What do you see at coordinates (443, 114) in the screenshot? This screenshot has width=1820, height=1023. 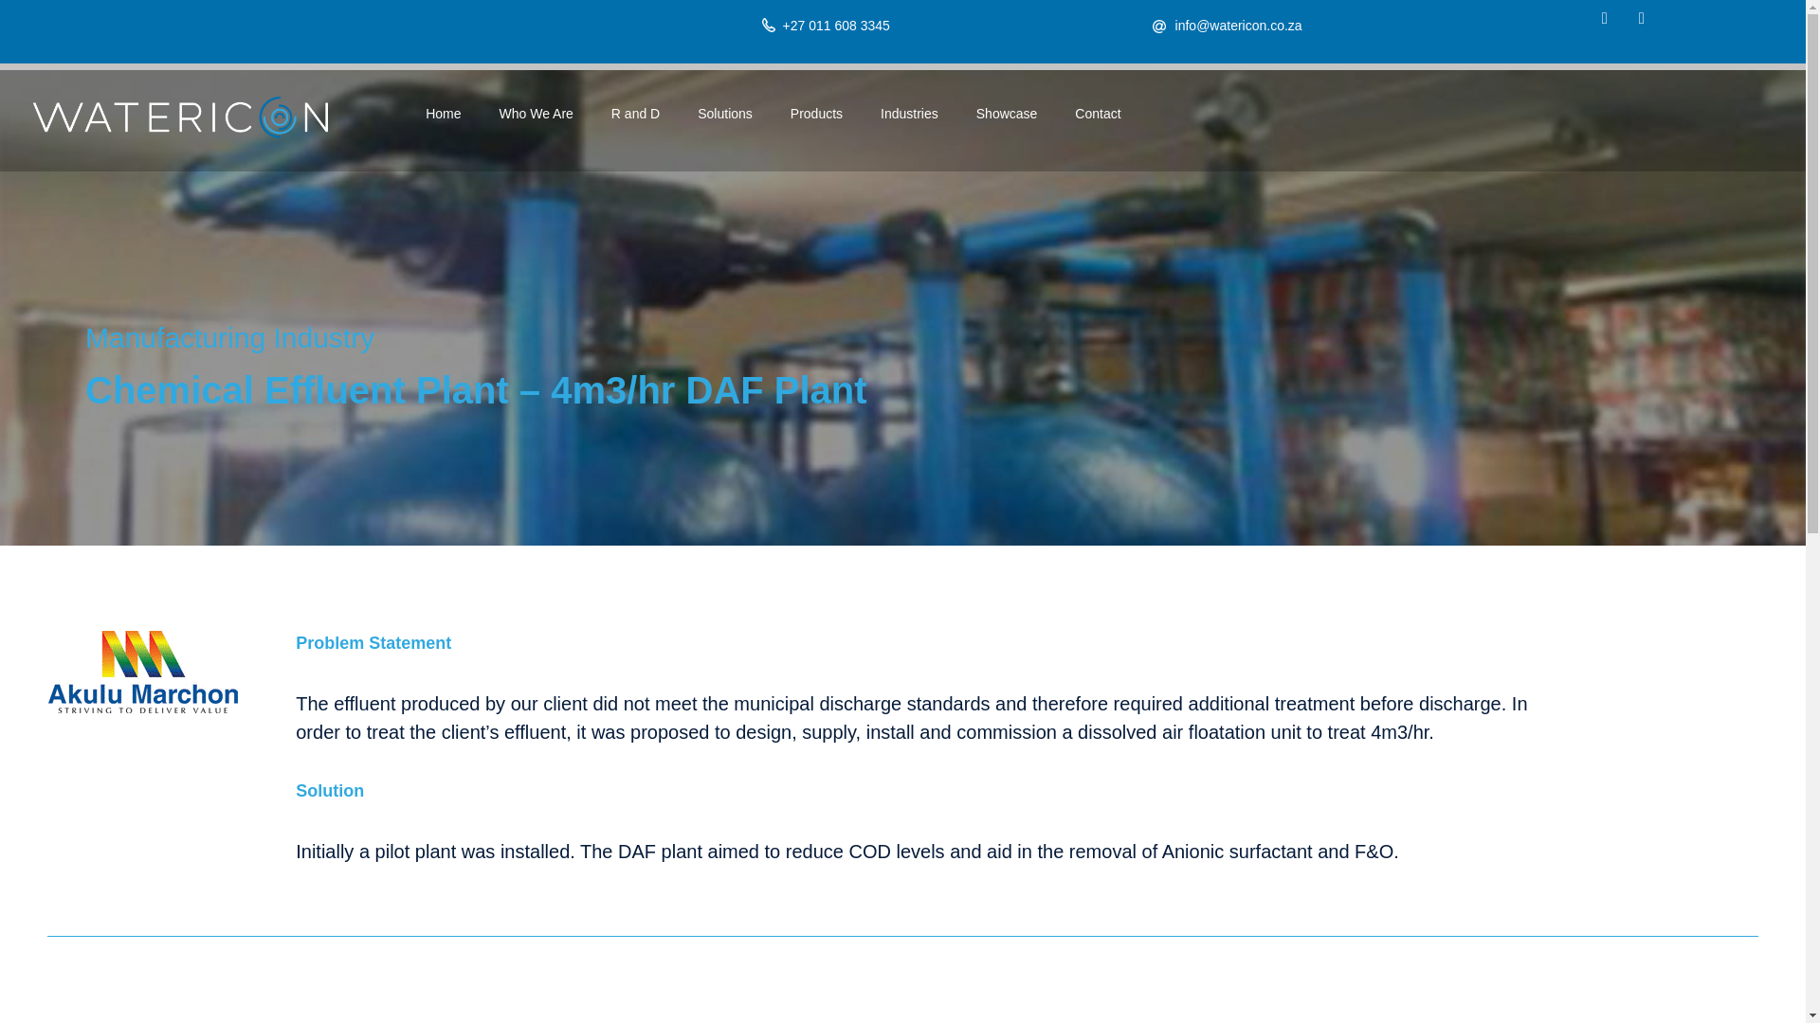 I see `Home` at bounding box center [443, 114].